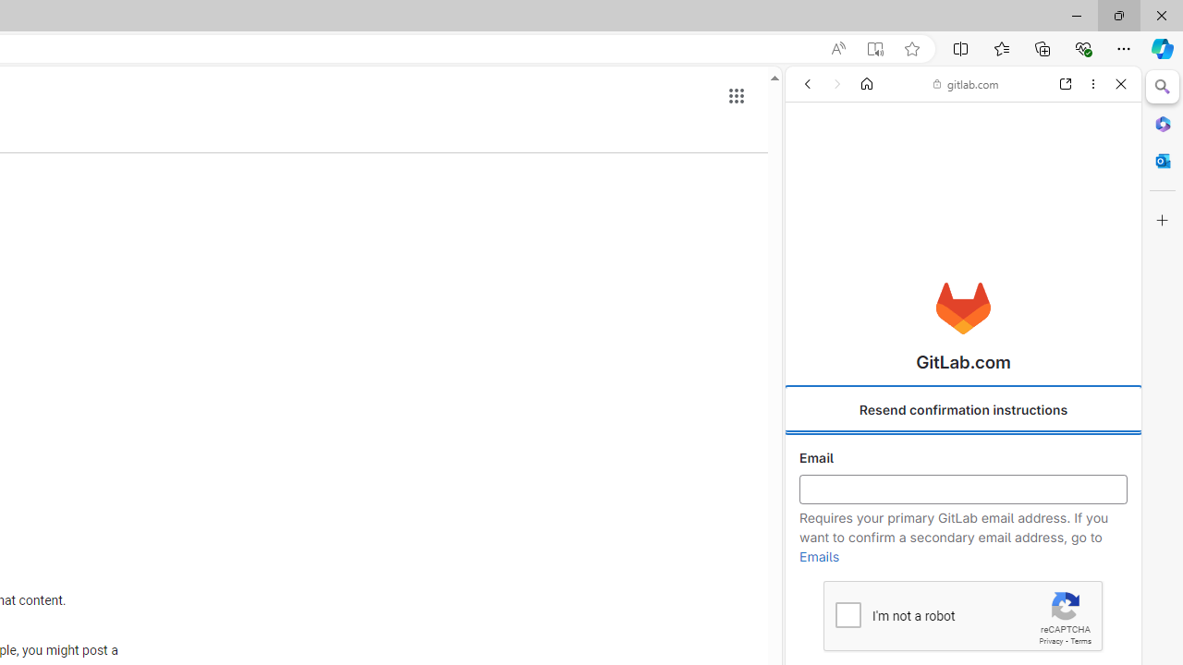 Image resolution: width=1183 pixels, height=665 pixels. What do you see at coordinates (963, 412) in the screenshot?
I see `Register Now` at bounding box center [963, 412].